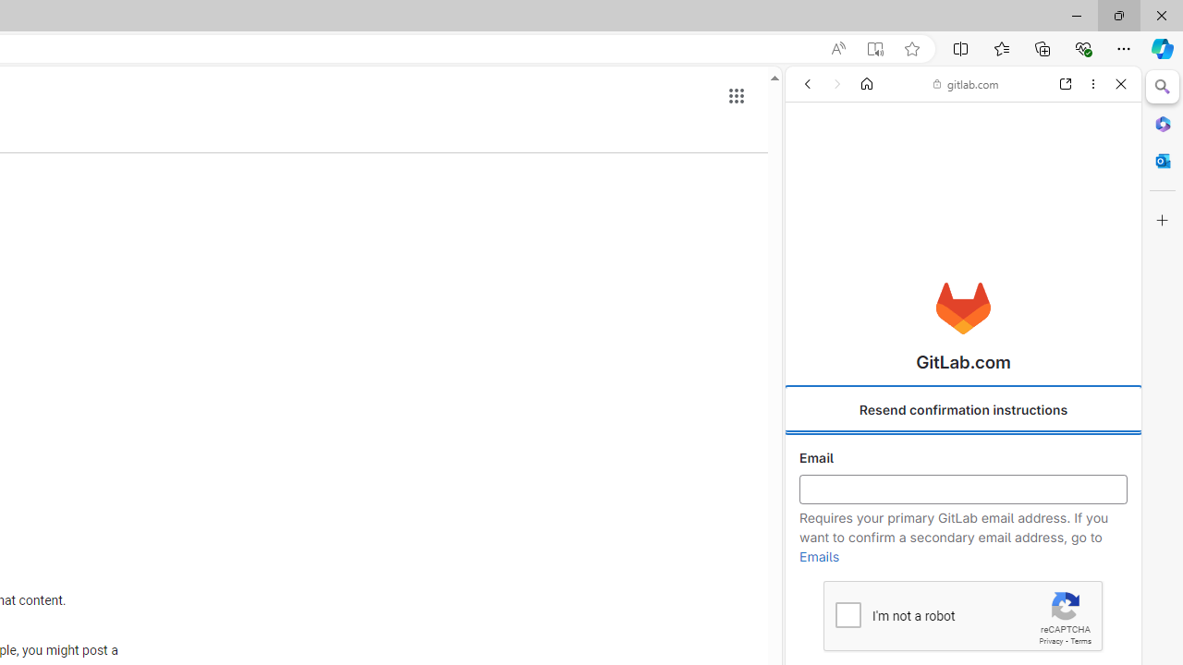 Image resolution: width=1183 pixels, height=665 pixels. What do you see at coordinates (963, 412) in the screenshot?
I see `Register Now` at bounding box center [963, 412].